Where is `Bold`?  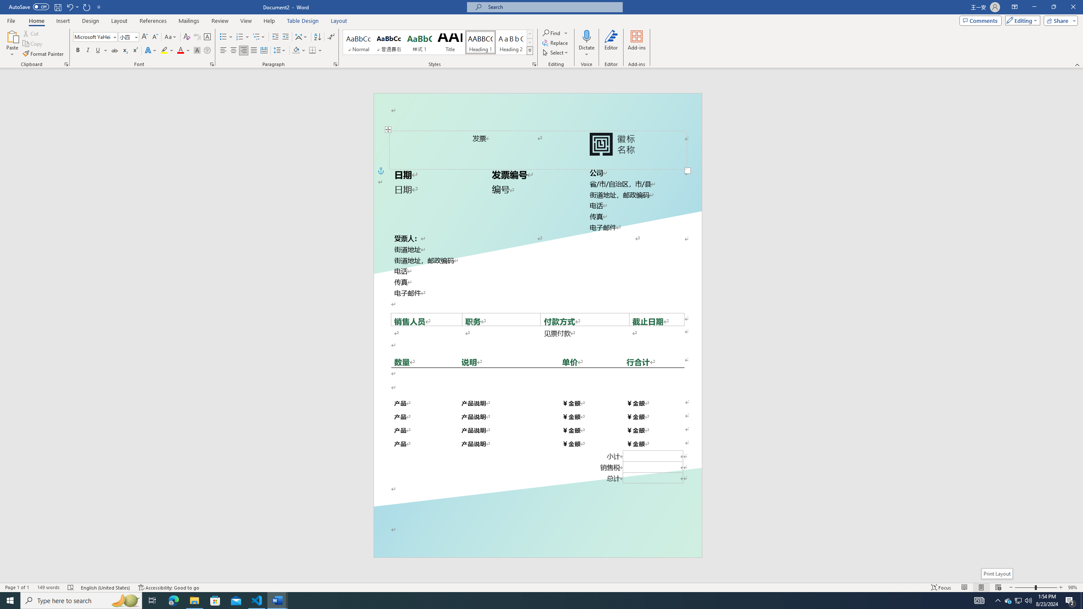
Bold is located at coordinates (78, 51).